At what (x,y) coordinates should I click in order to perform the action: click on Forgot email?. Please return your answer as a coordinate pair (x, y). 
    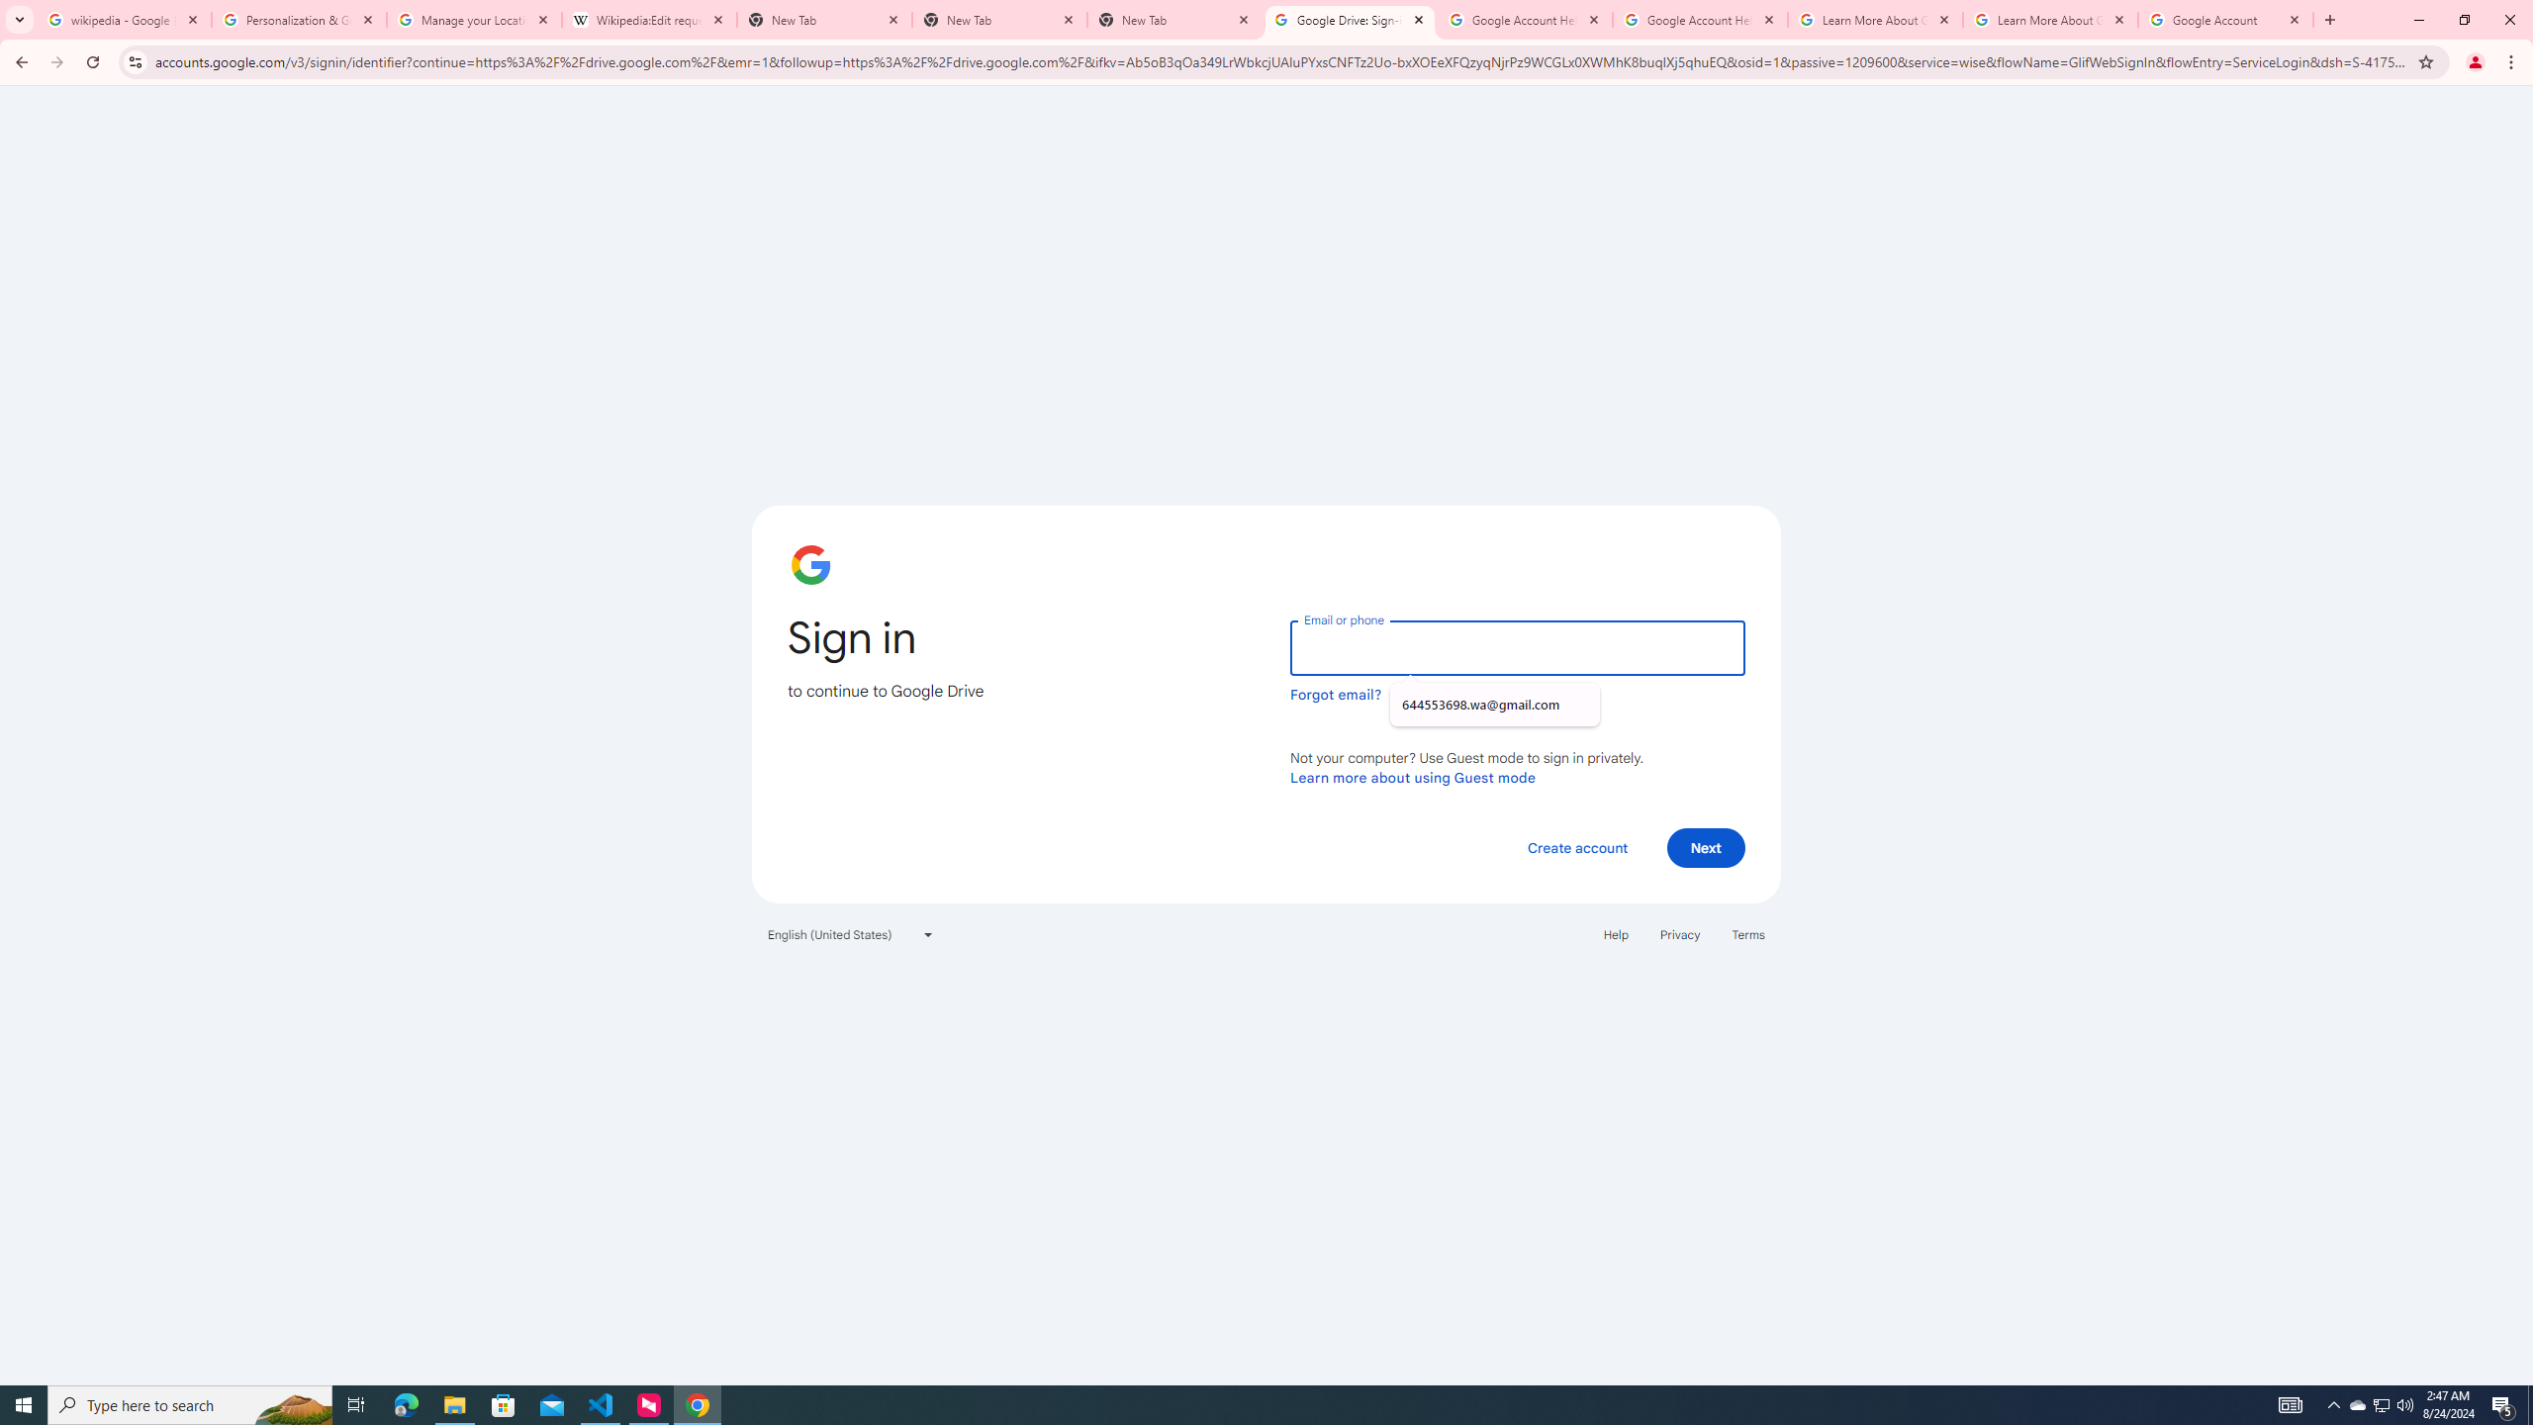
    Looking at the image, I should click on (1336, 695).